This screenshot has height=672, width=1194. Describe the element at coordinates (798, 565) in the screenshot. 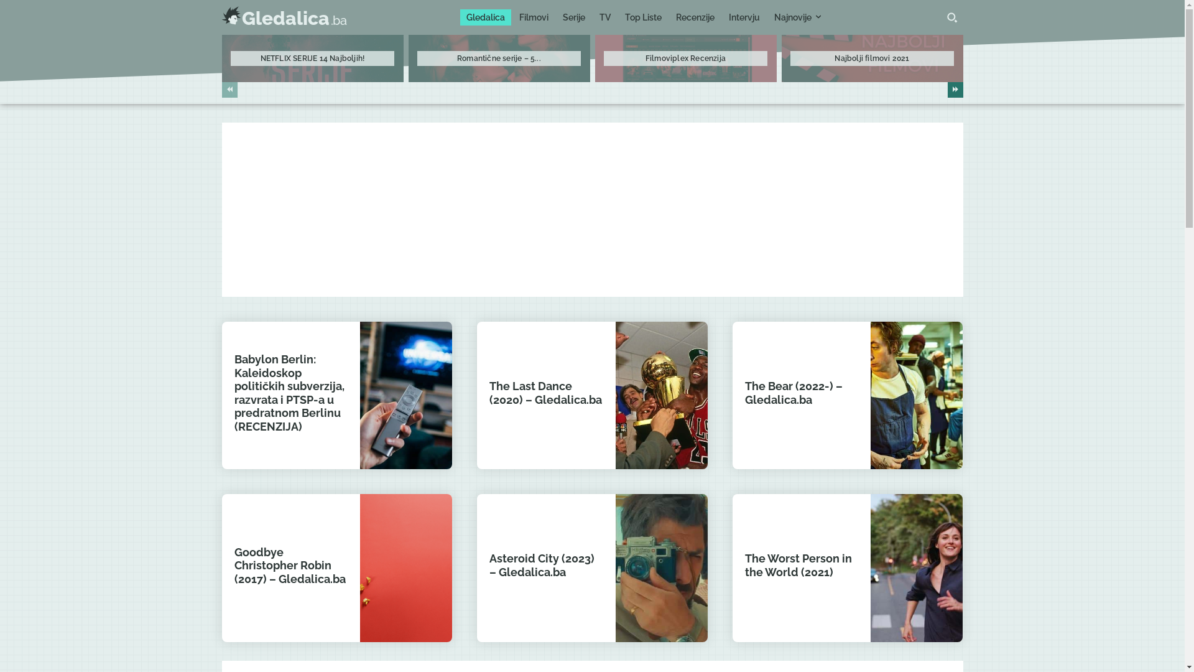

I see `The Worst Person in the World (2021)` at that location.